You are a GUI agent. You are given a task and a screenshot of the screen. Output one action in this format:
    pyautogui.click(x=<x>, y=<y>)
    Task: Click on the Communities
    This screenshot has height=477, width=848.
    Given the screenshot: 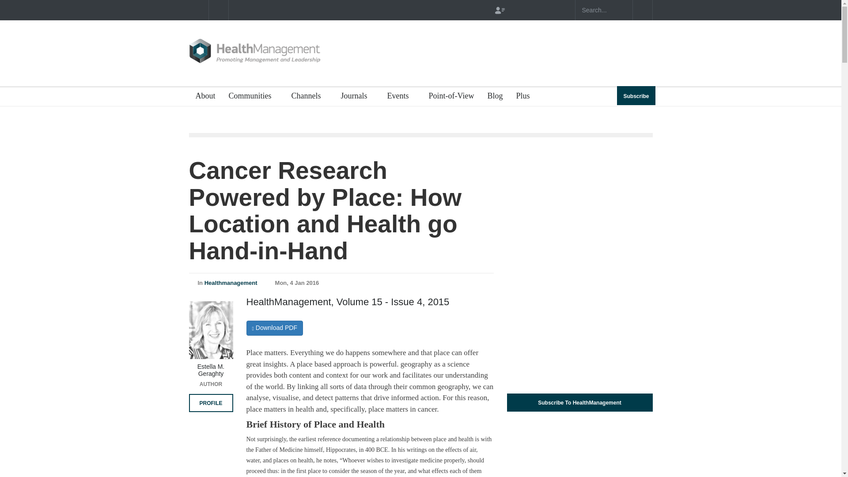 What is the action you would take?
    pyautogui.click(x=253, y=96)
    